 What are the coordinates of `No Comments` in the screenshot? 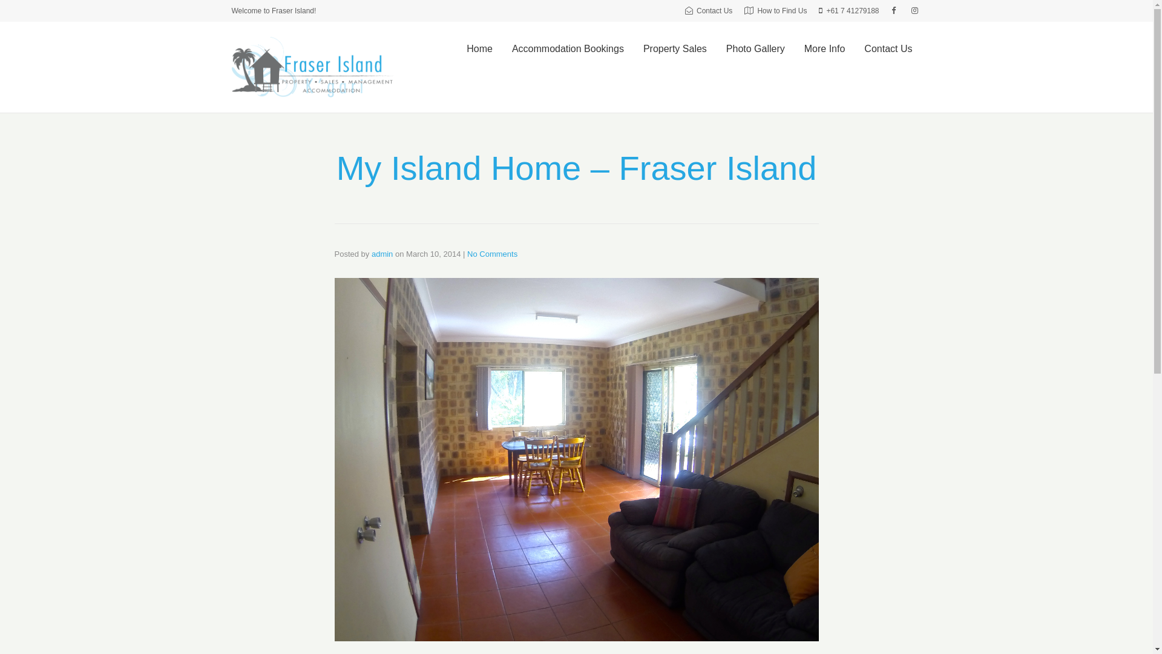 It's located at (493, 254).